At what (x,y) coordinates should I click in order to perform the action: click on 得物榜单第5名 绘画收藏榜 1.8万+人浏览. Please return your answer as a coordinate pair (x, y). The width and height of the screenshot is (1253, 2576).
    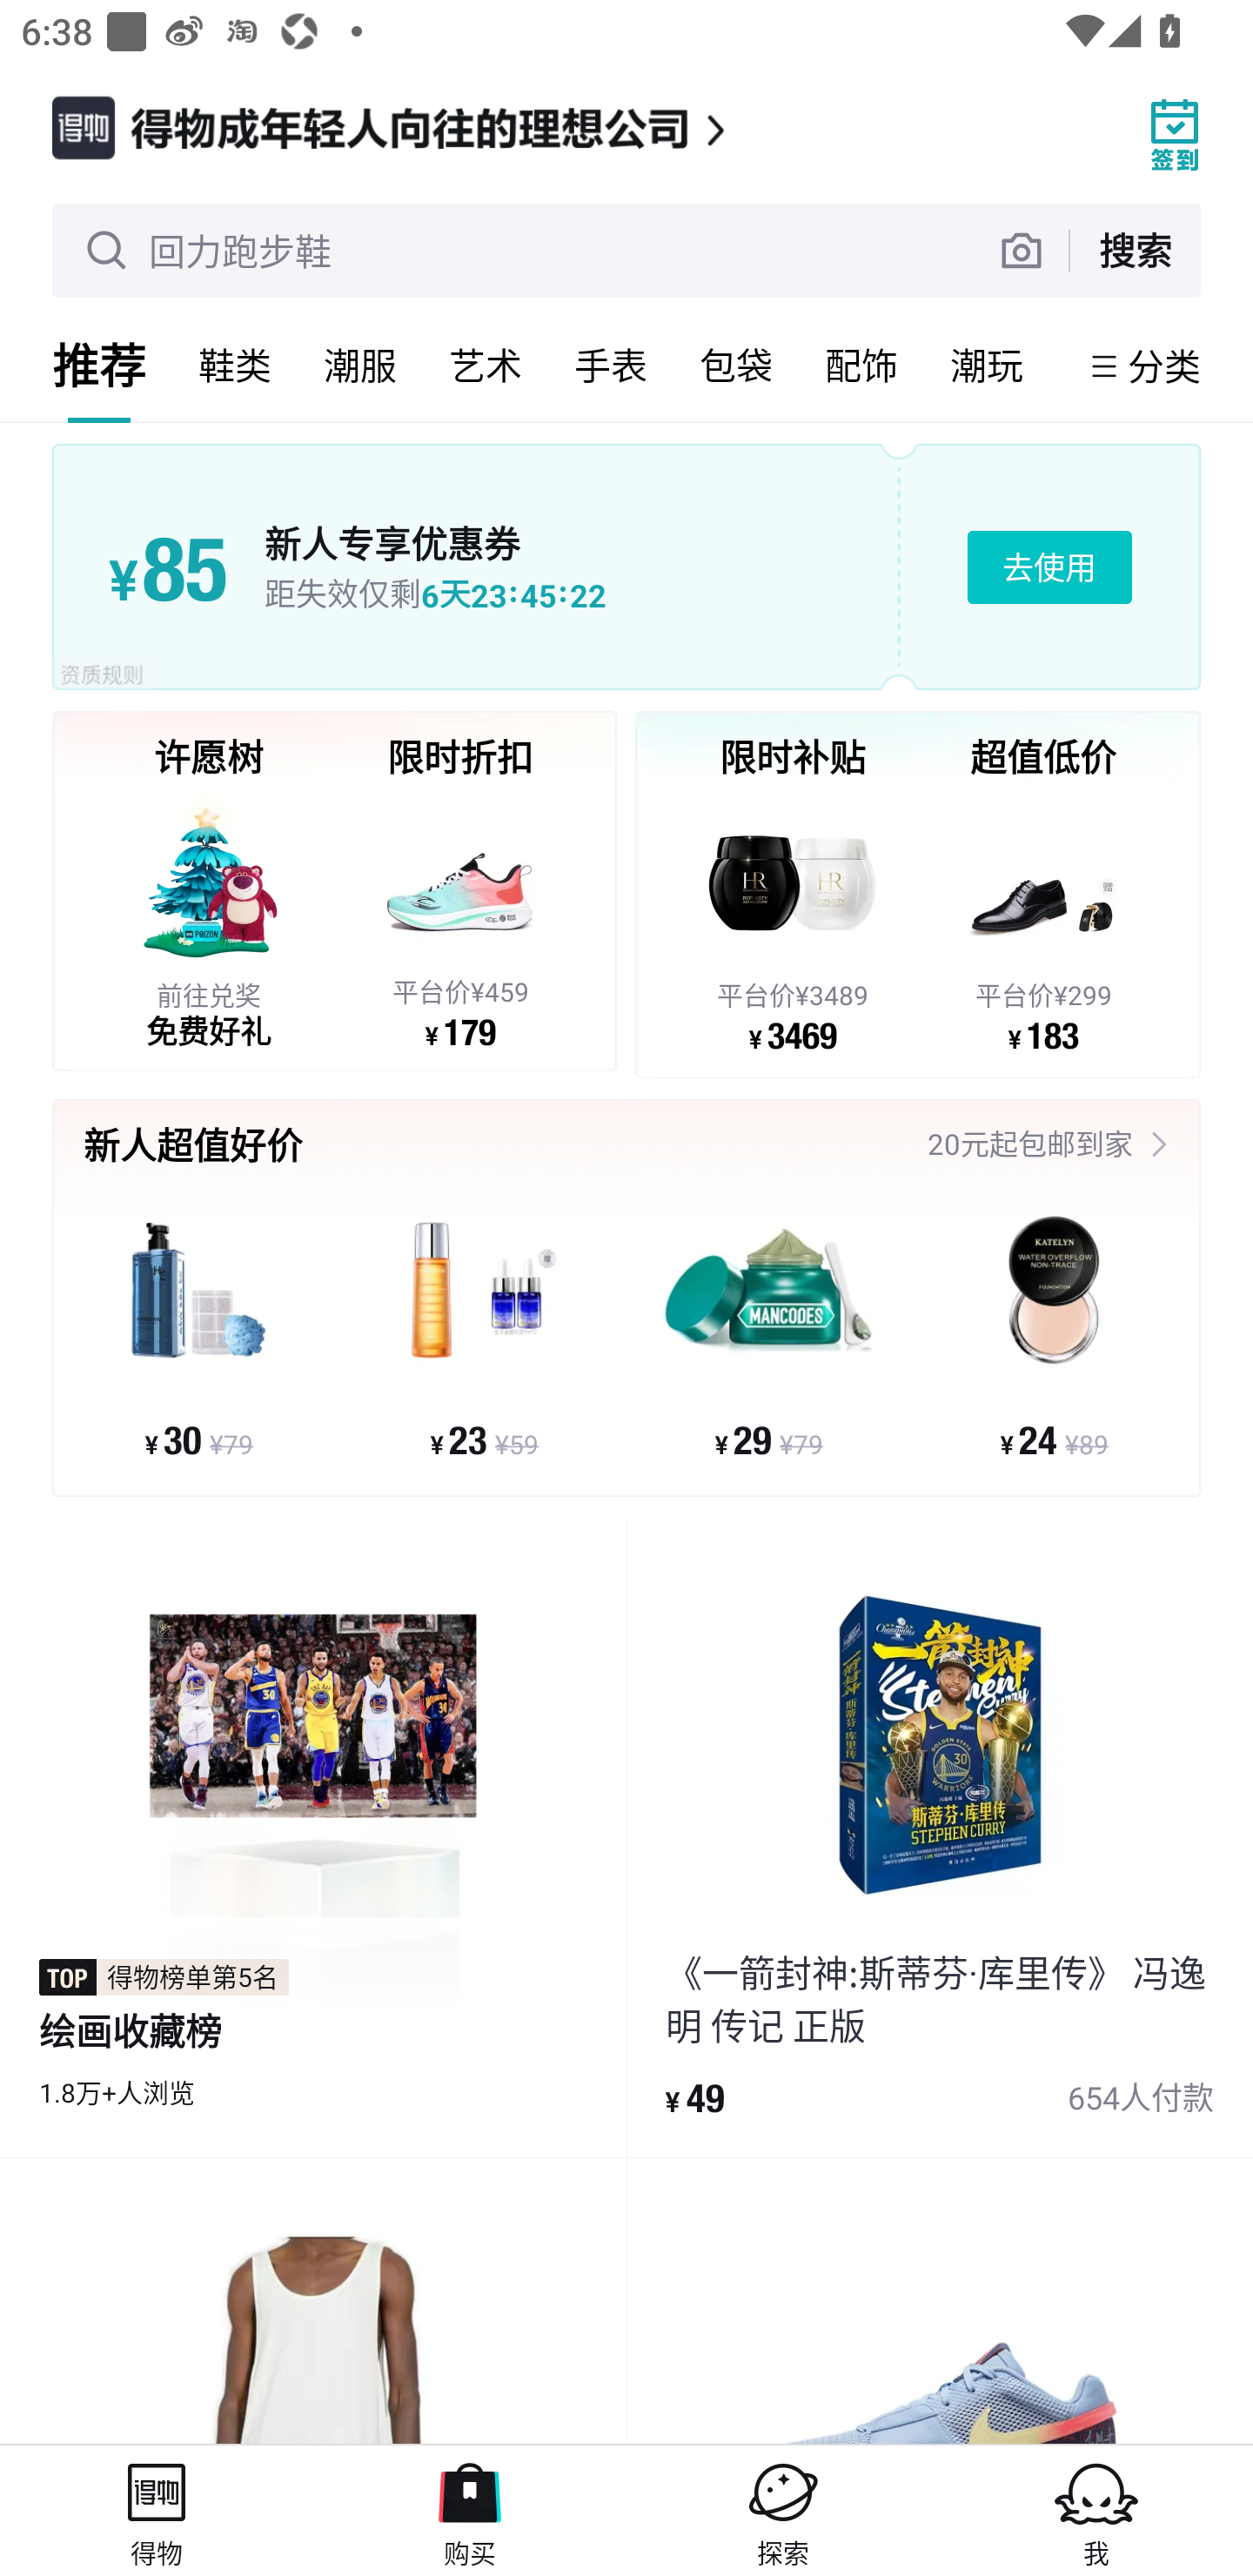
    Looking at the image, I should click on (313, 1838).